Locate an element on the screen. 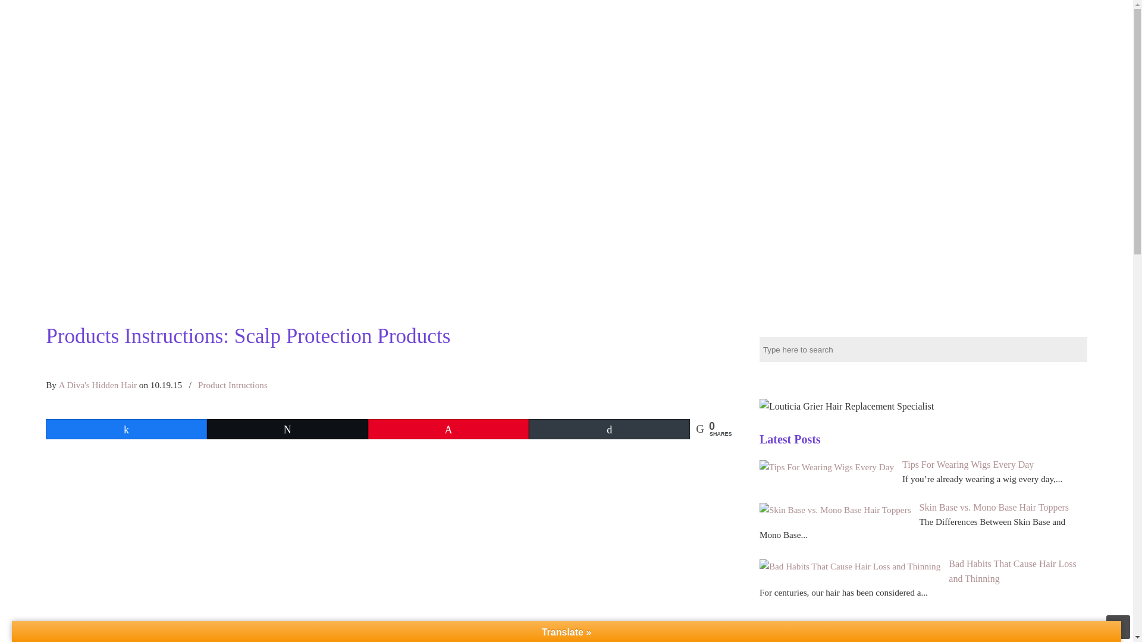  ABOUT is located at coordinates (912, 15).